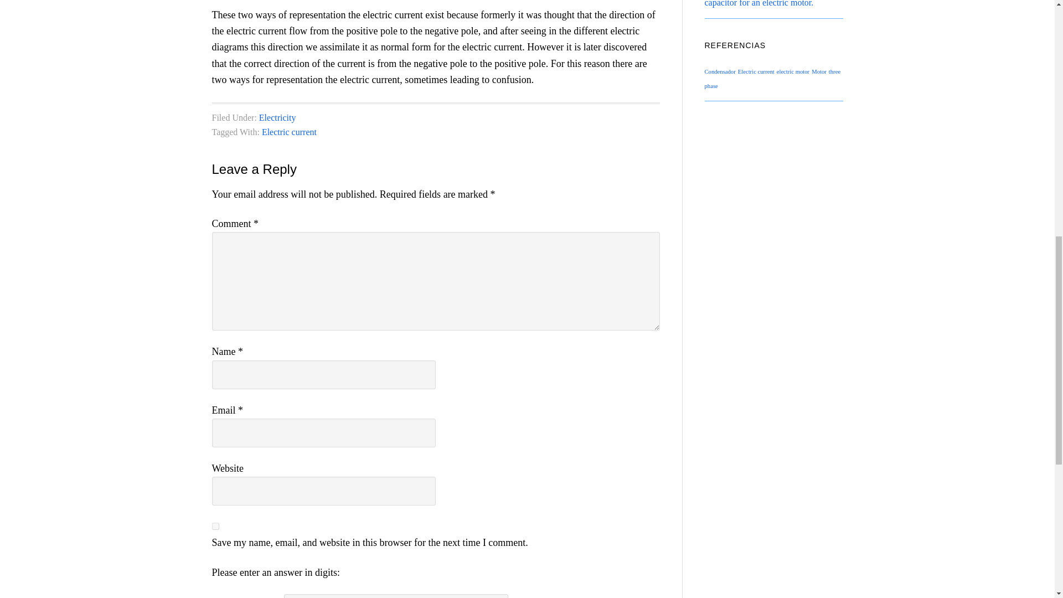 This screenshot has height=598, width=1063. Describe the element at coordinates (793, 72) in the screenshot. I see `electric motor` at that location.